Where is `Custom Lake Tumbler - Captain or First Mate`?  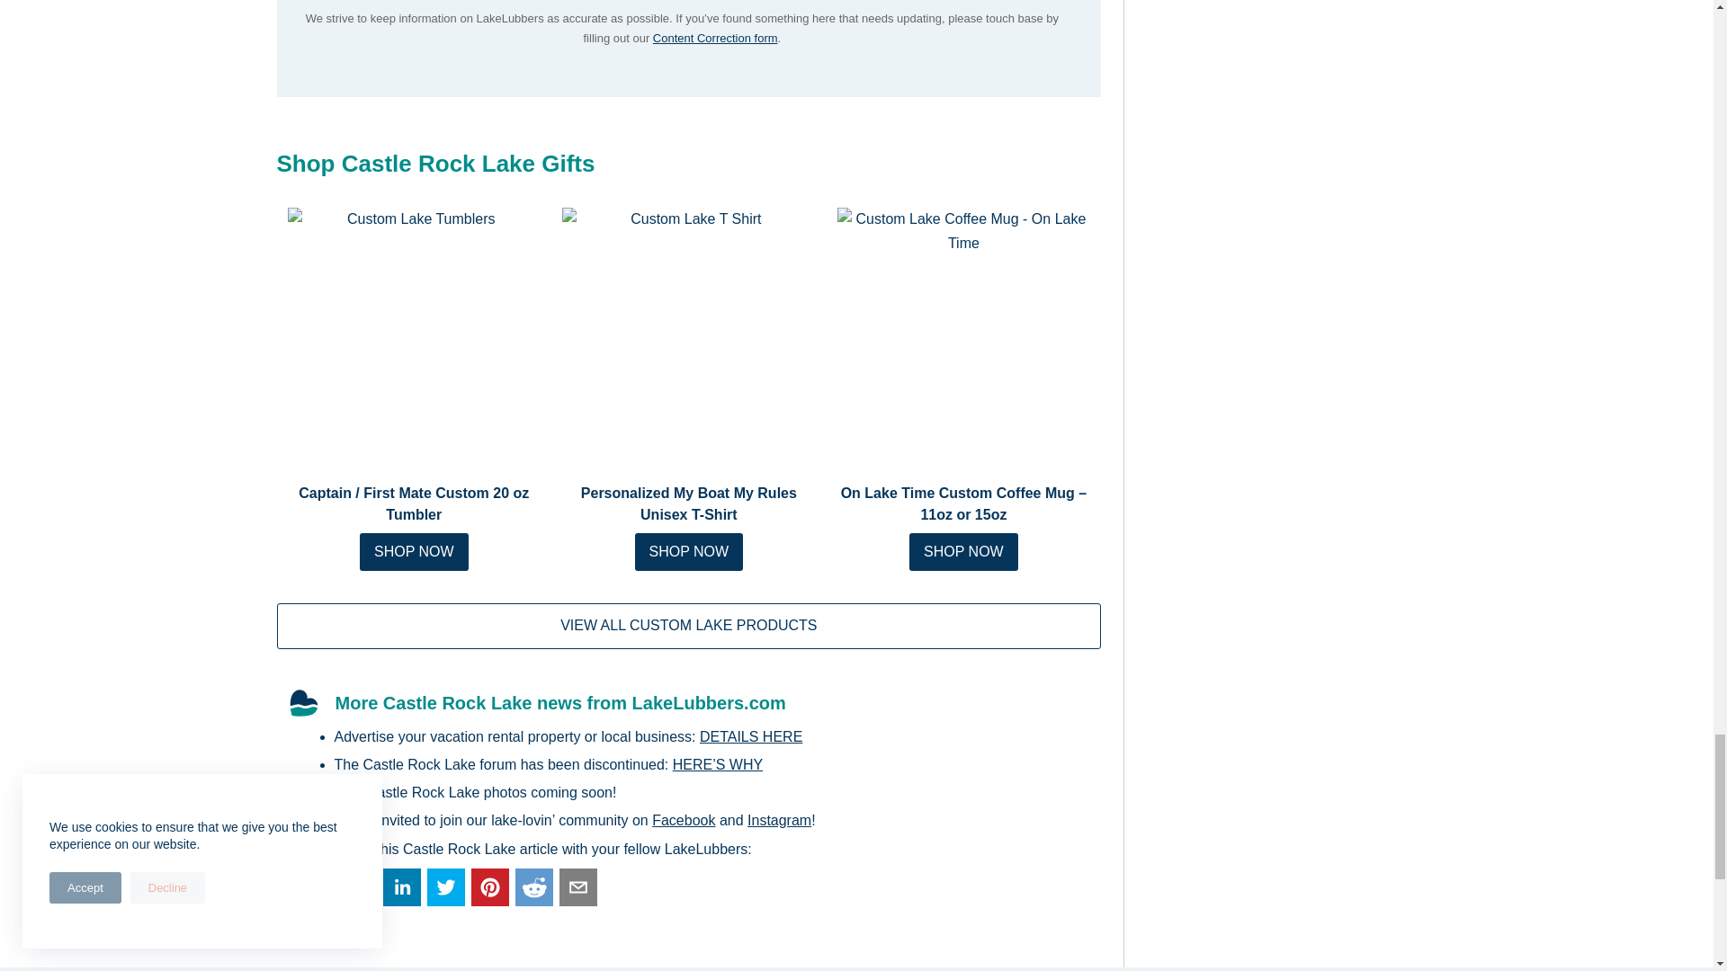
Custom Lake Tumbler - Captain or First Mate is located at coordinates (415, 334).